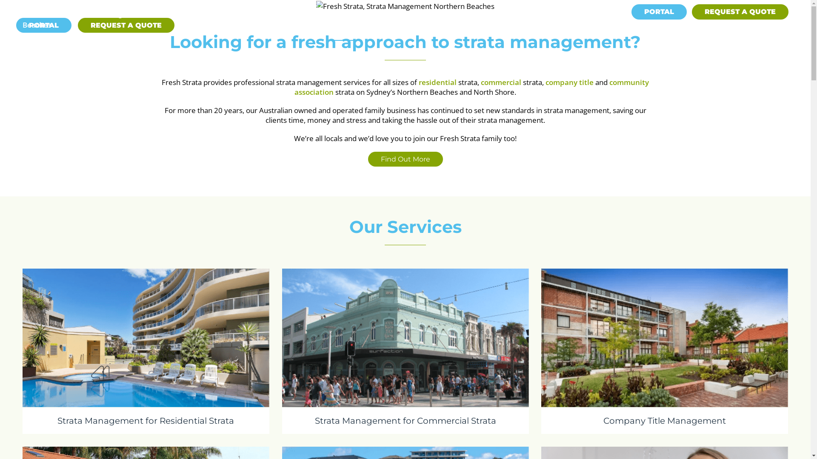 This screenshot has width=817, height=459. What do you see at coordinates (623, 32) in the screenshot?
I see `MEET THE TEAM` at bounding box center [623, 32].